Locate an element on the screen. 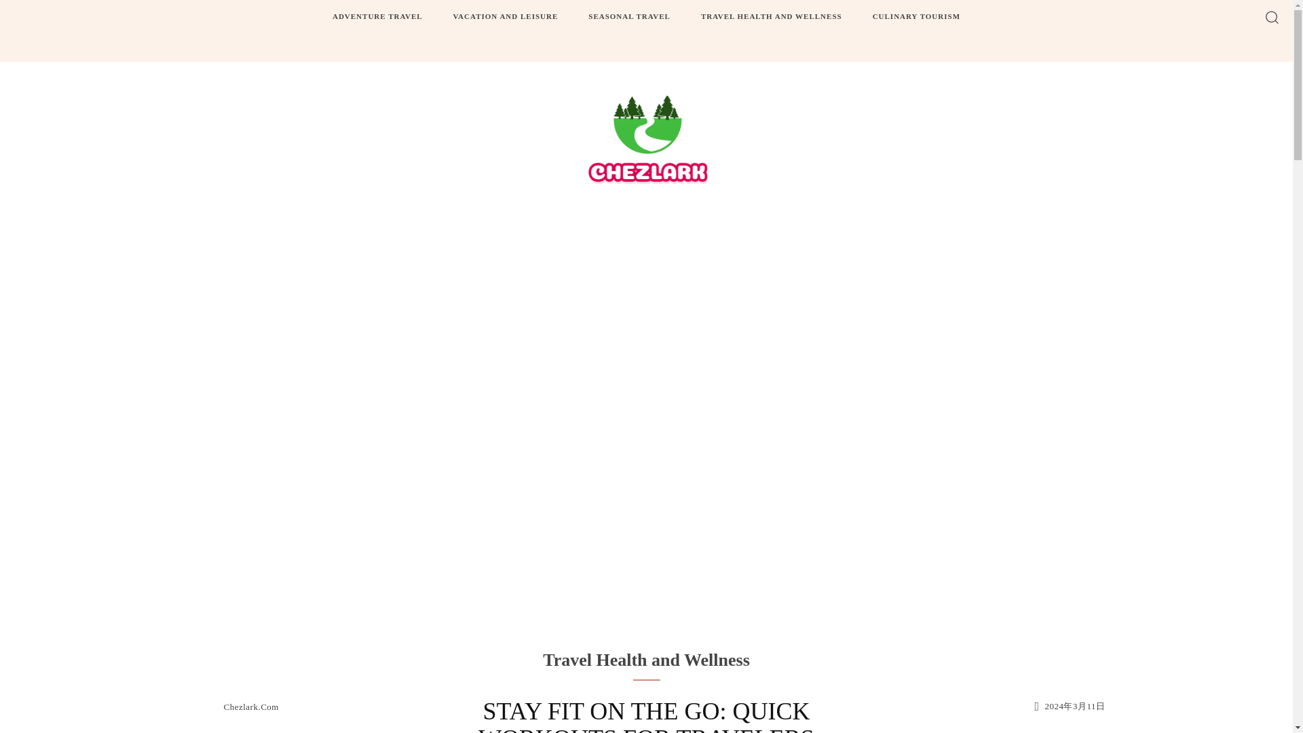  VACATION AND LEISURE is located at coordinates (506, 16).